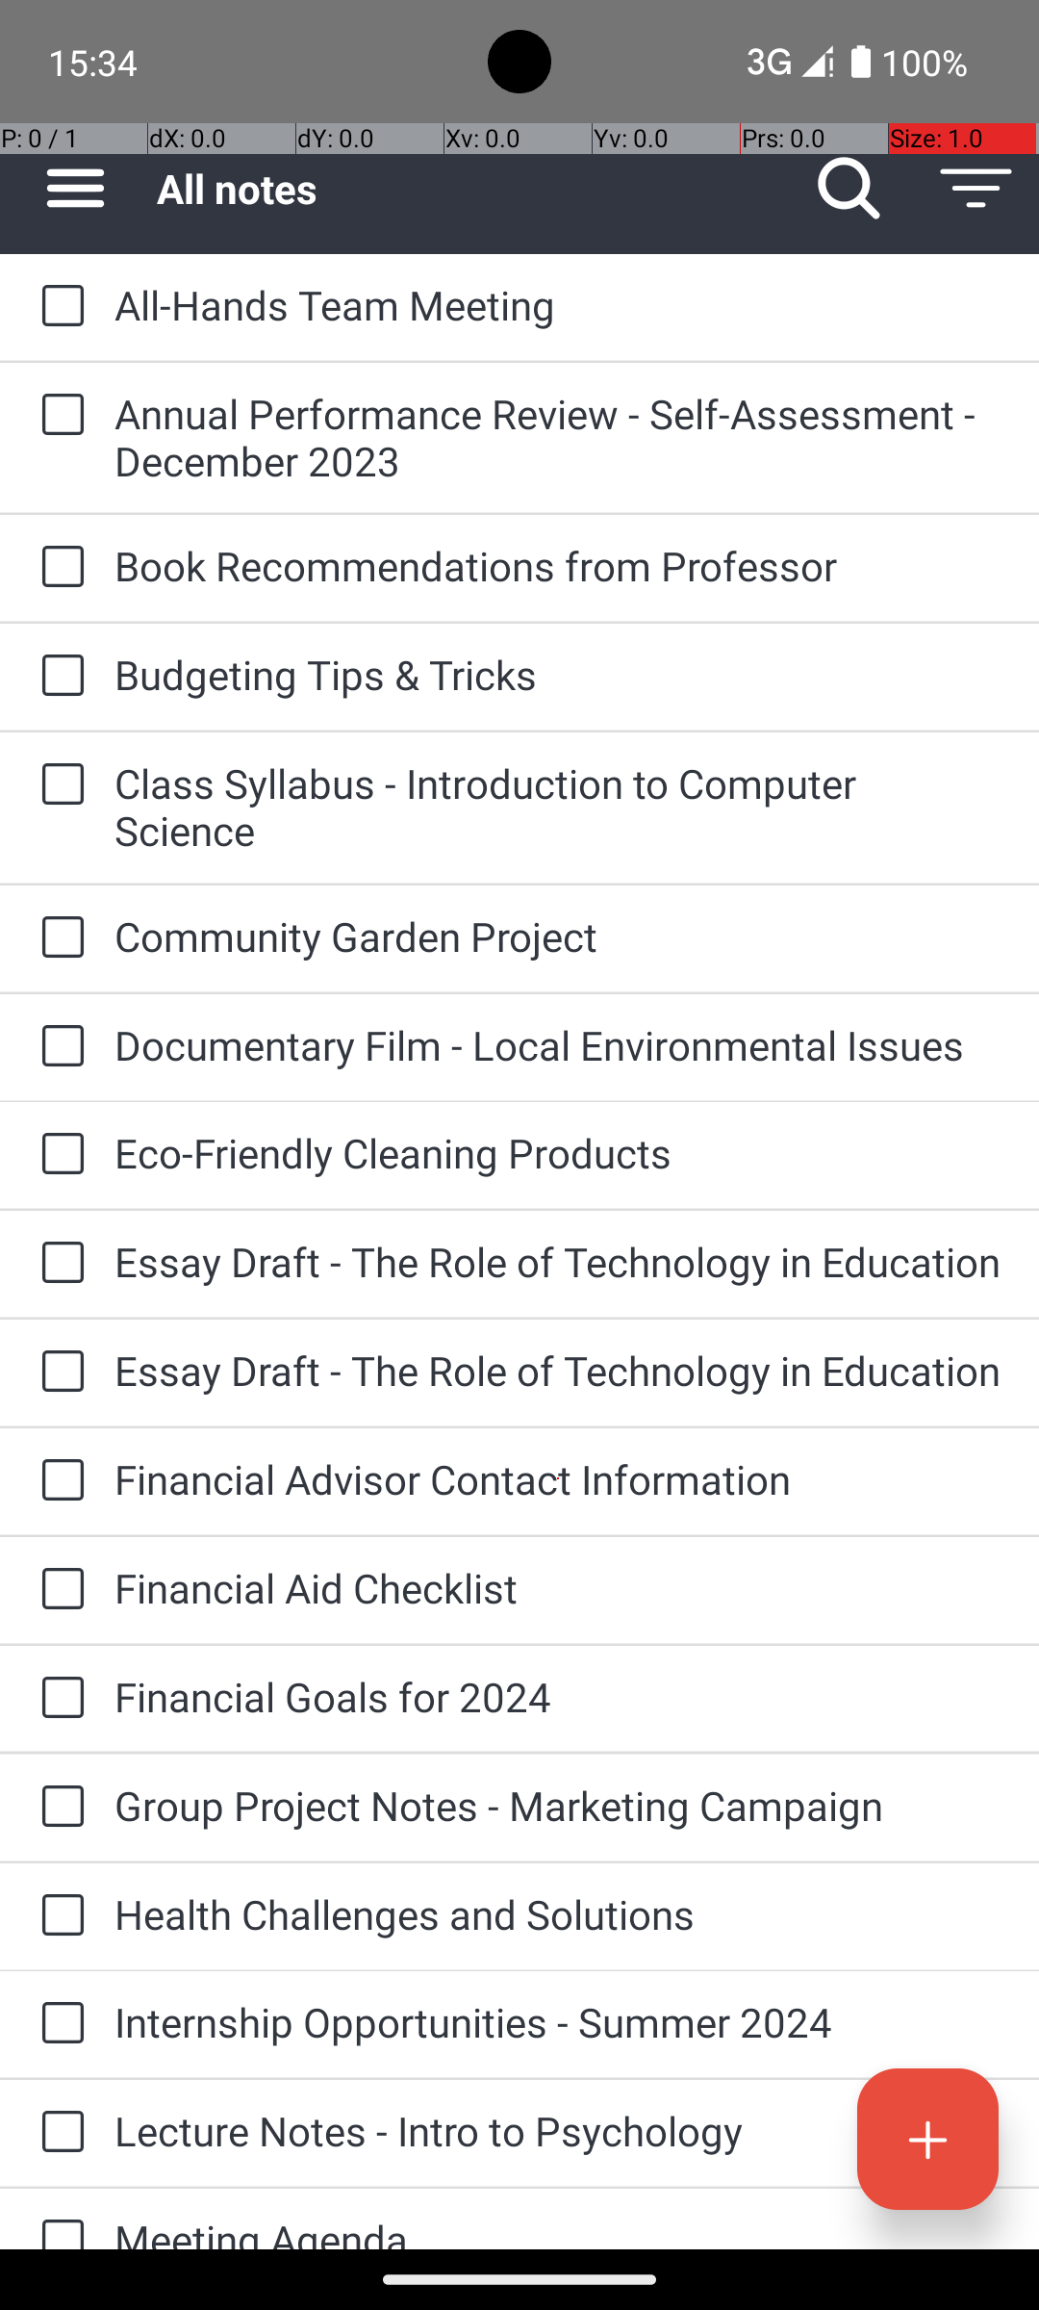  Describe the element at coordinates (558, 437) in the screenshot. I see `Annual Performance Review - Self-Assessment - December 2023` at that location.